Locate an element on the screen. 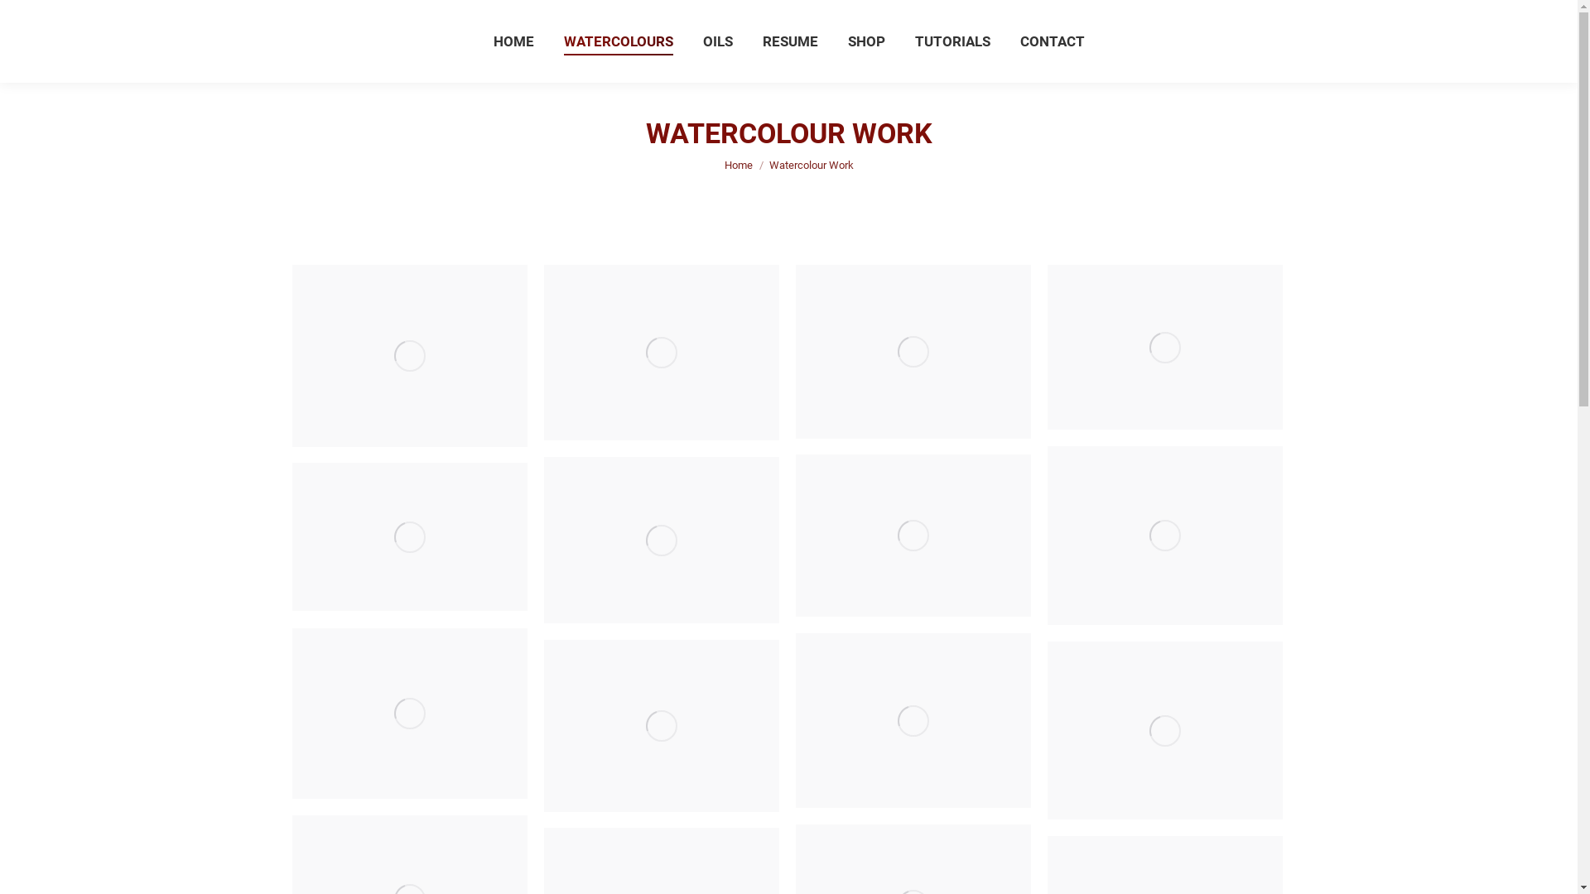  Big Sky Inverell (28x18cm) wc is located at coordinates (913, 536).